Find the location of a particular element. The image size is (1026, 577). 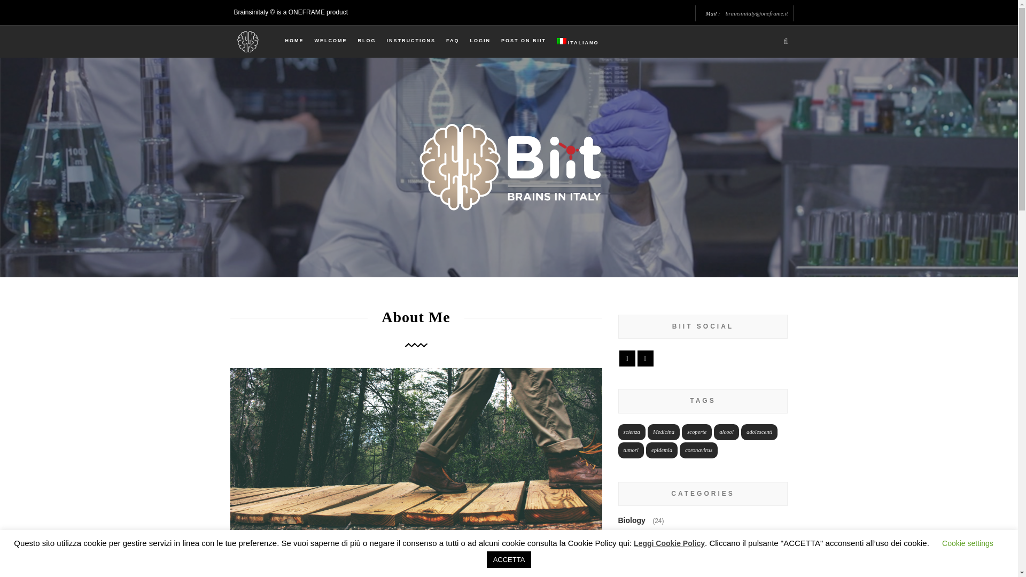

Computer science is located at coordinates (652, 561).